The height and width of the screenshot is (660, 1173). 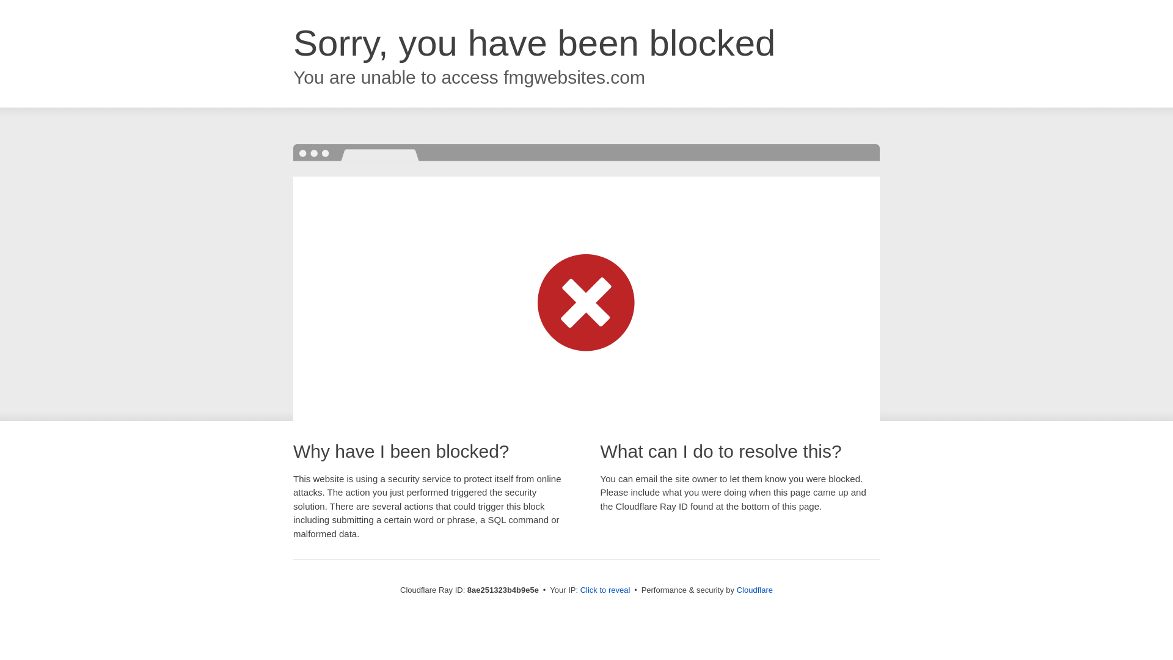 I want to click on Cloudflare, so click(x=755, y=590).